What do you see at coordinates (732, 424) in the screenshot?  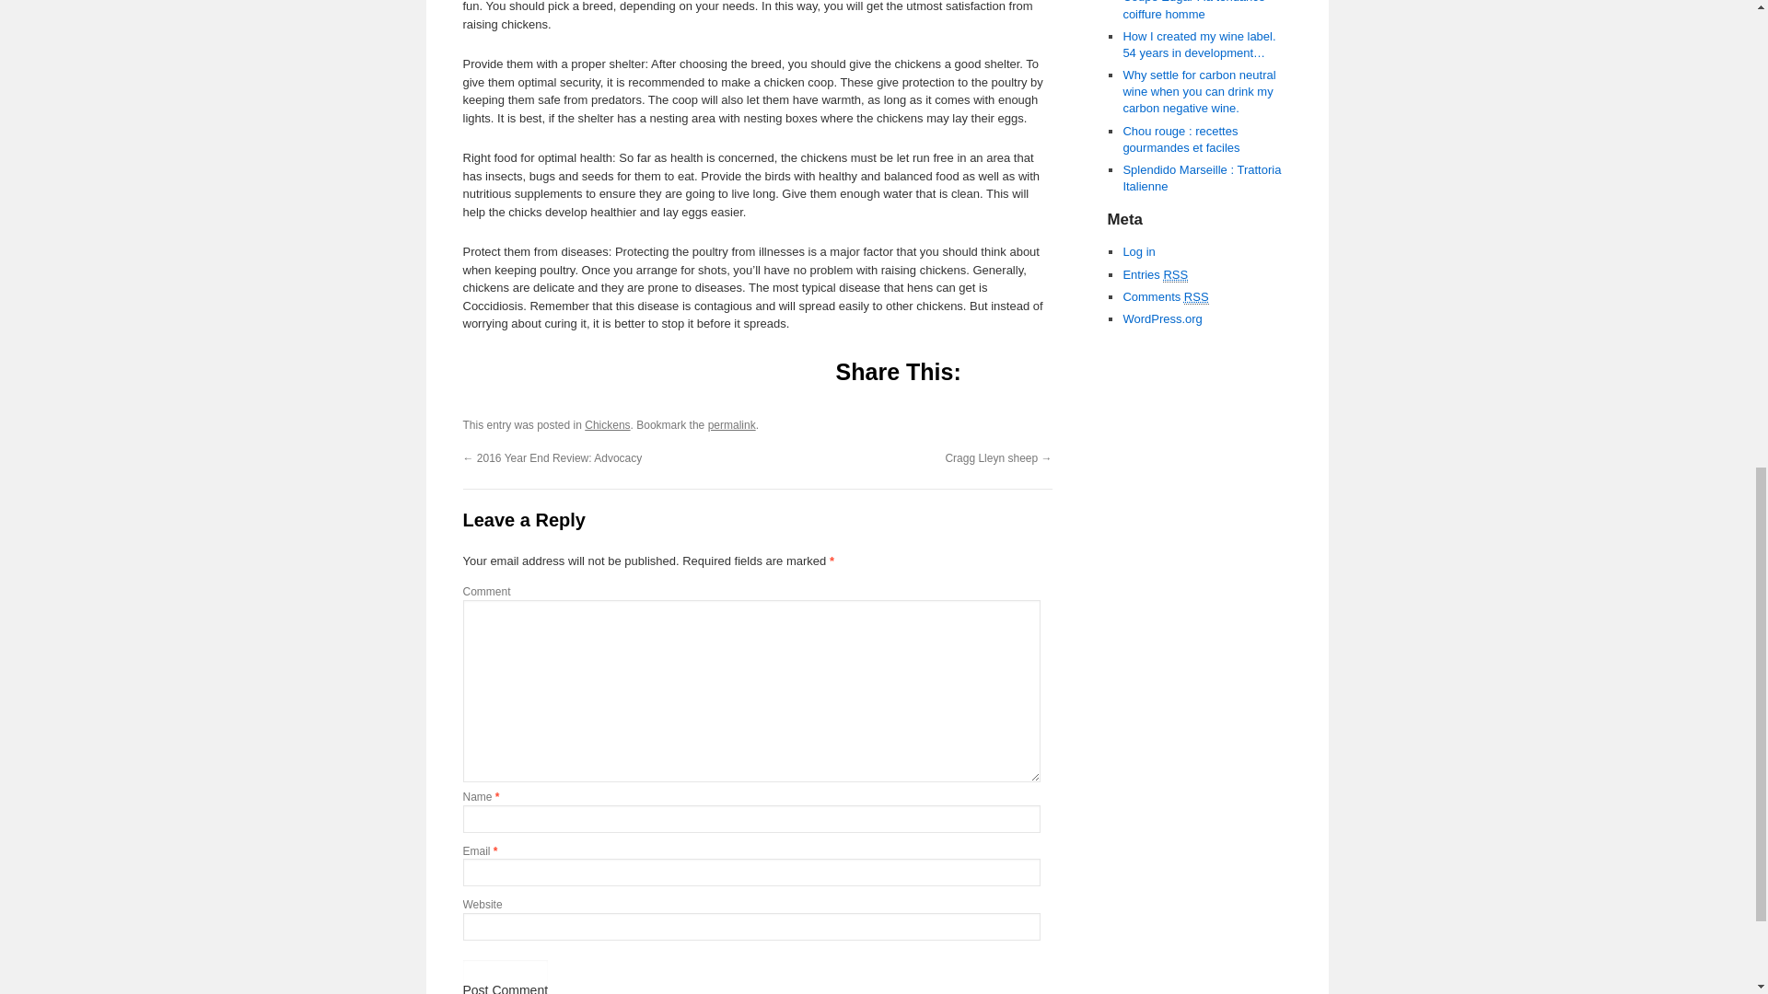 I see `permalink` at bounding box center [732, 424].